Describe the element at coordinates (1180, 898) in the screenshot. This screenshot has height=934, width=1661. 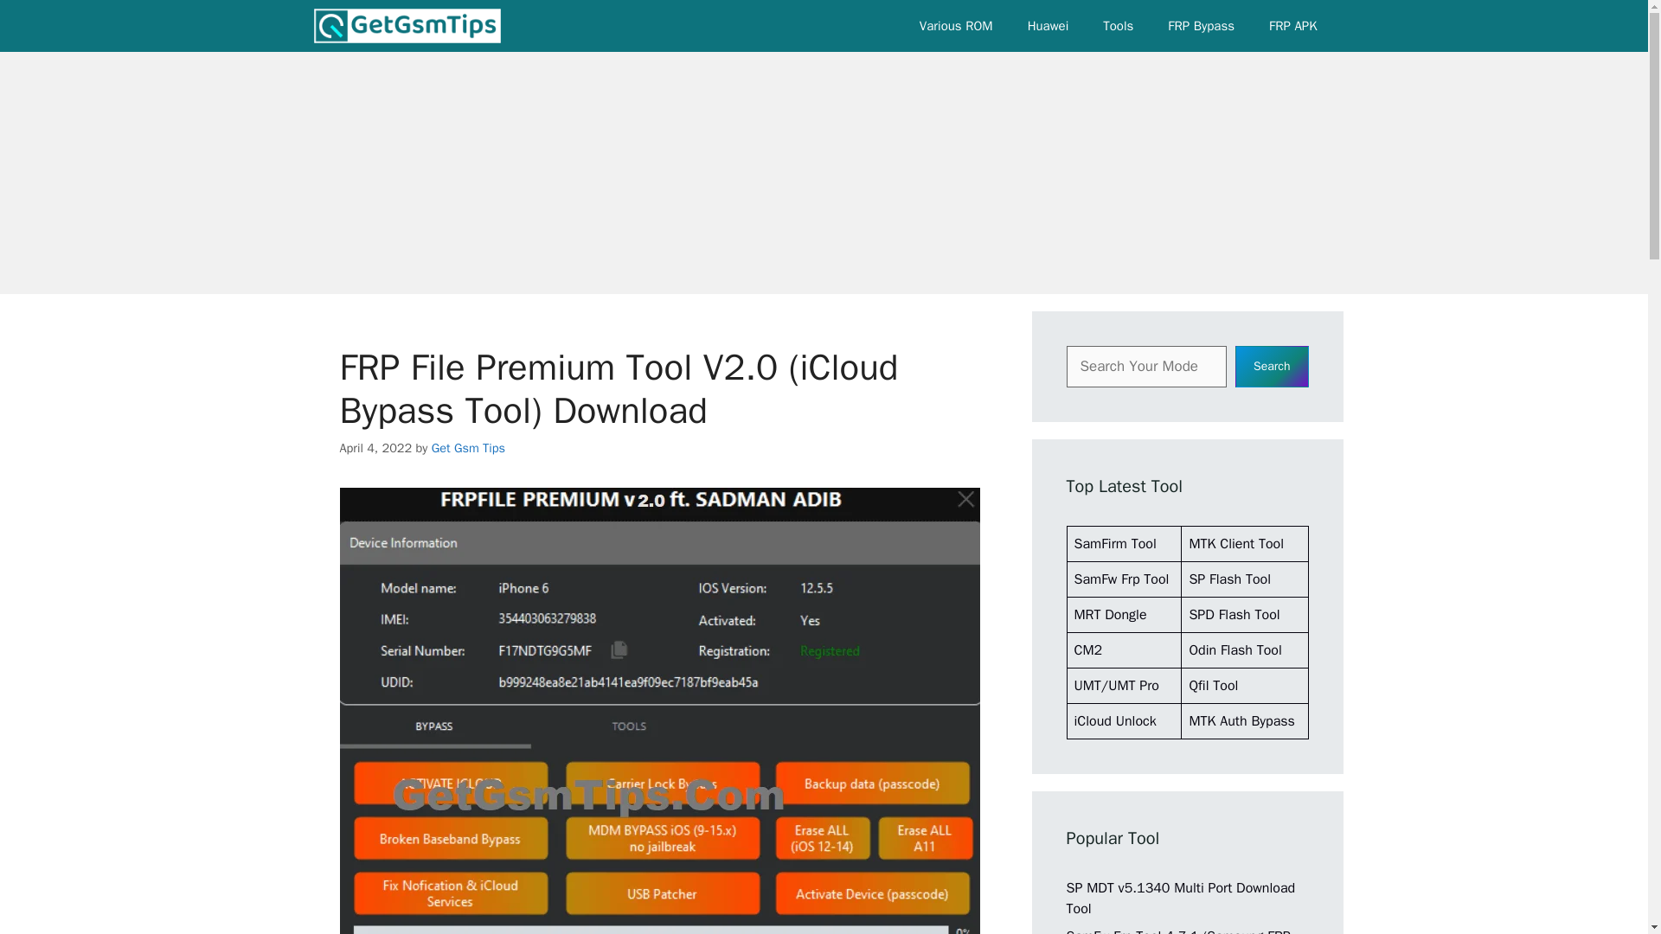
I see `SP MDT v5.1340 Multi Port Download Tool` at that location.